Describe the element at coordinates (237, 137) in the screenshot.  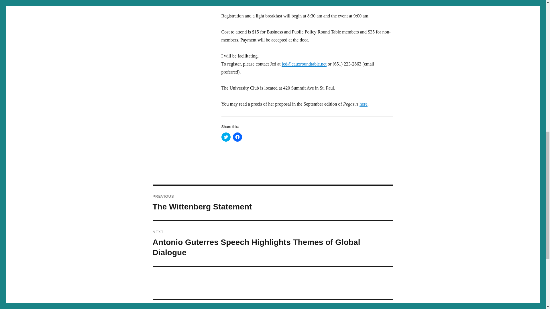
I see `Click to share on Twitter` at that location.